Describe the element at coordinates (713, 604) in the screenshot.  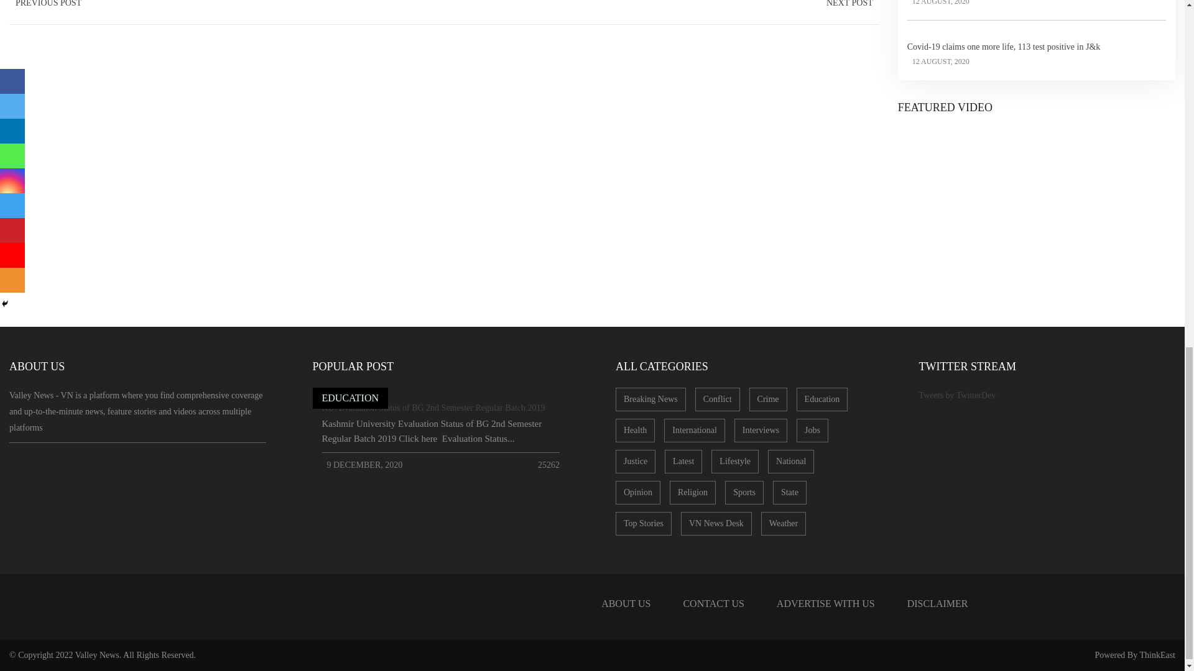
I see `CONTACT US` at that location.